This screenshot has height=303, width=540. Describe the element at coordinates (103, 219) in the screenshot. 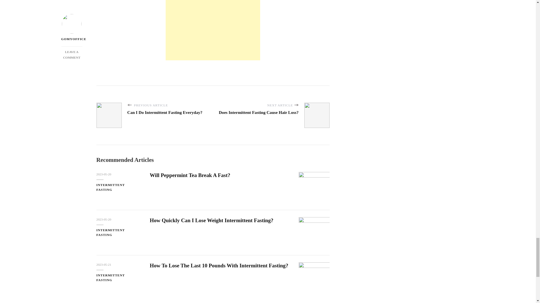

I see `2023-05-20` at that location.